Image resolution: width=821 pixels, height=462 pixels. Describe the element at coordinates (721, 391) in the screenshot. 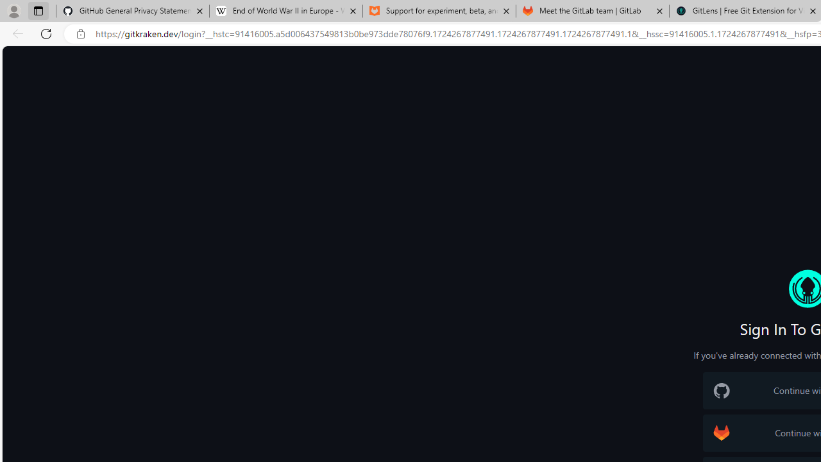

I see `GitHub Logo` at that location.